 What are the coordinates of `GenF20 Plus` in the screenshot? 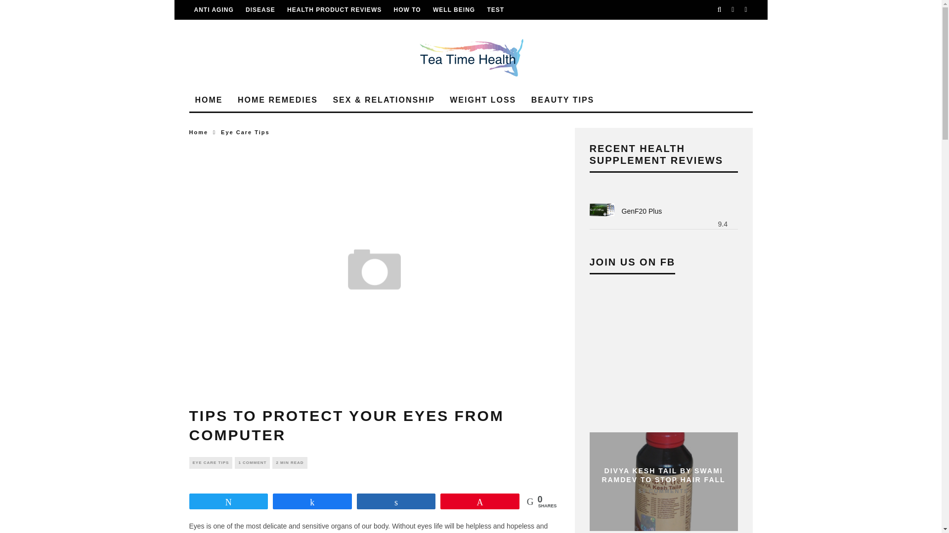 It's located at (642, 211).